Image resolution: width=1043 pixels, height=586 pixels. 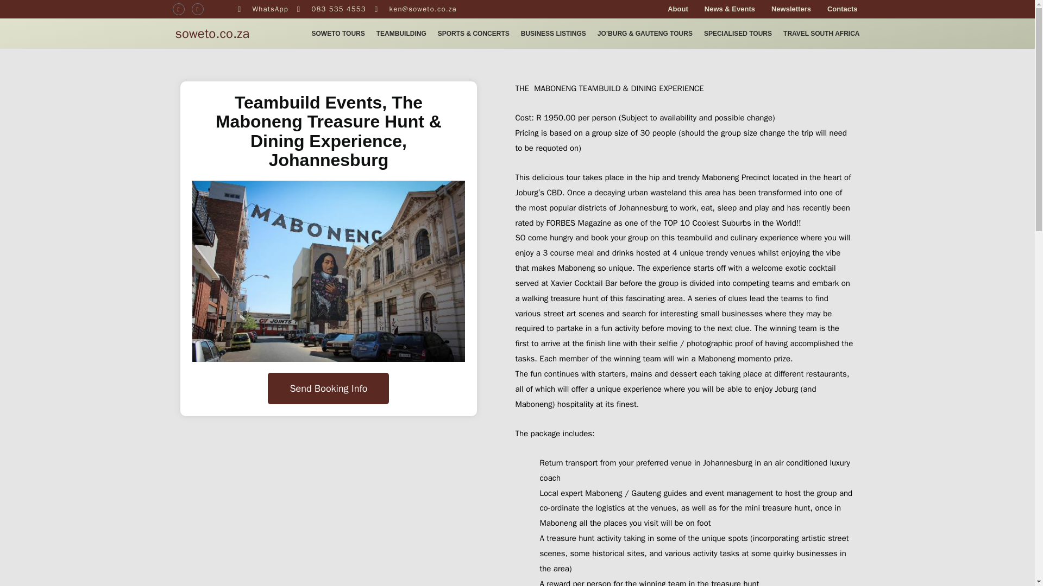 I want to click on SPECIALISED TOURS, so click(x=738, y=34).